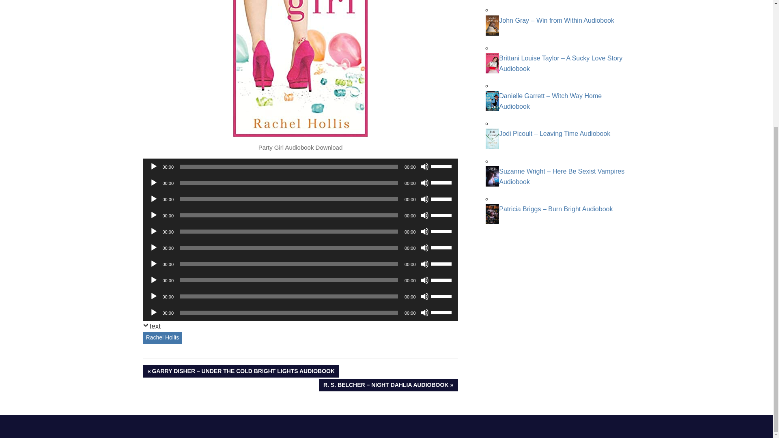  Describe the element at coordinates (153, 247) in the screenshot. I see `Play` at that location.